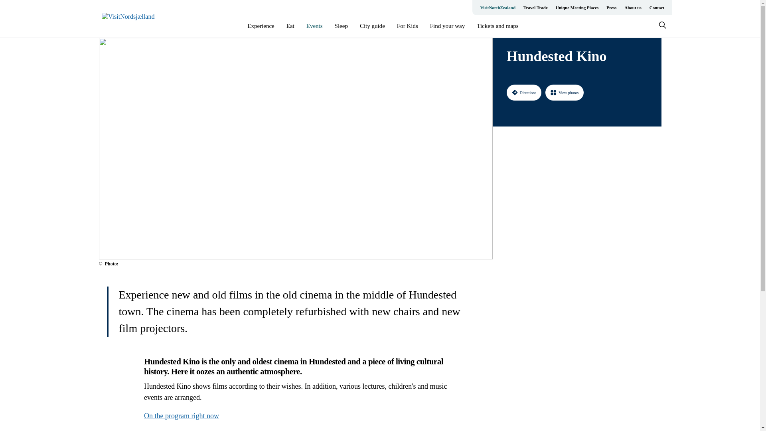 Image resolution: width=766 pixels, height=431 pixels. I want to click on Events, so click(314, 26).